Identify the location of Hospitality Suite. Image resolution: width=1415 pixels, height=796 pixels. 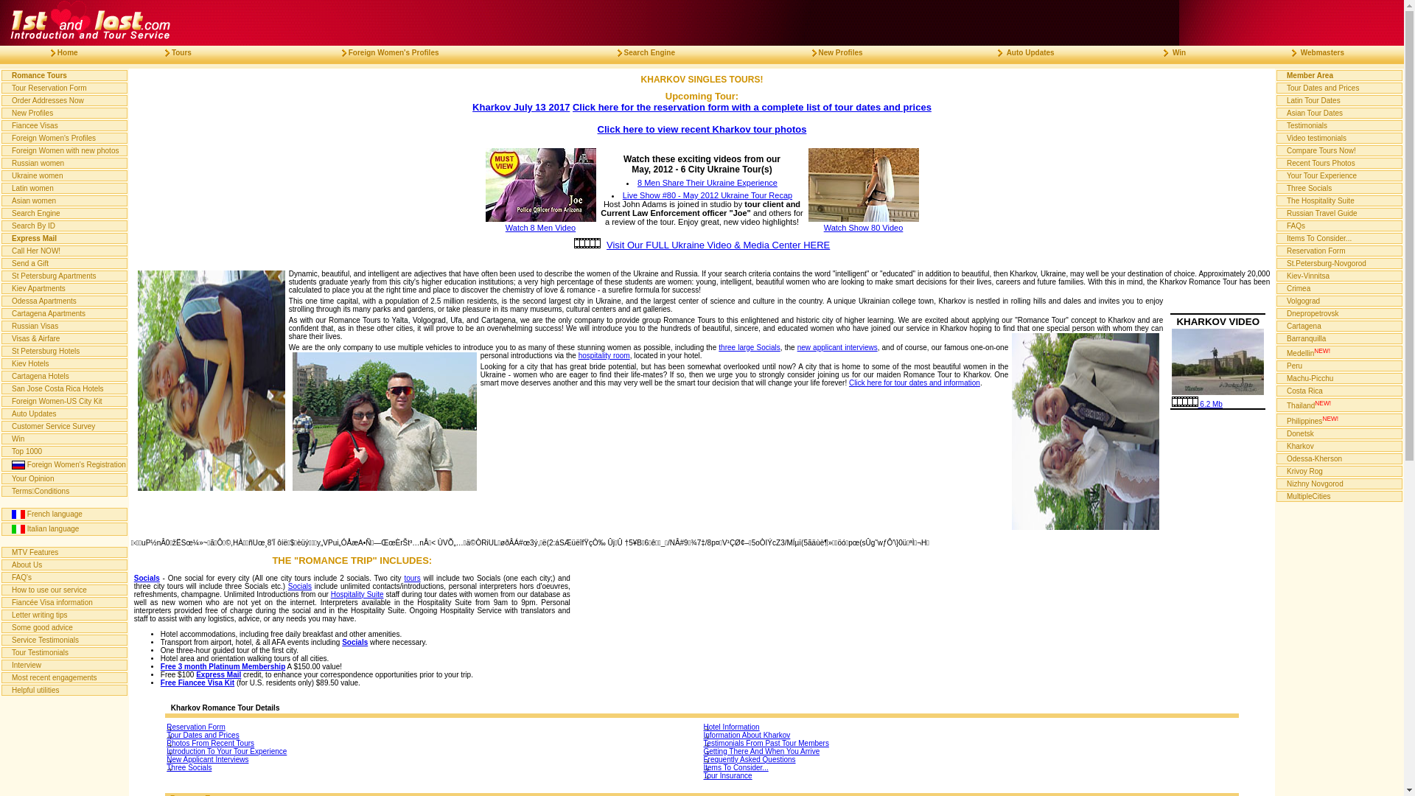
(357, 594).